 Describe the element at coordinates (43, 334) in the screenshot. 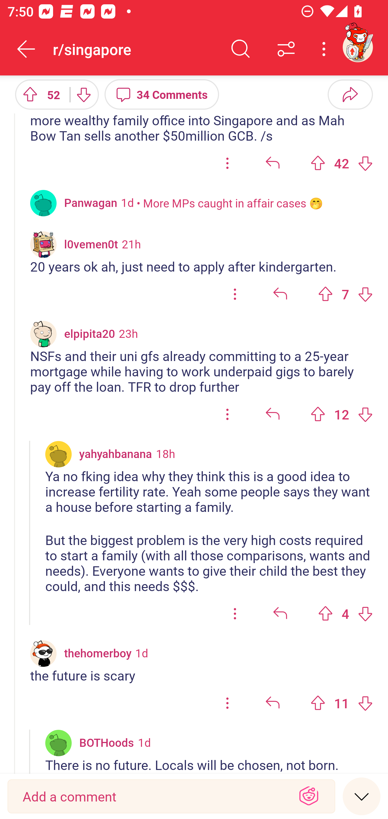

I see `Custom avatar` at that location.